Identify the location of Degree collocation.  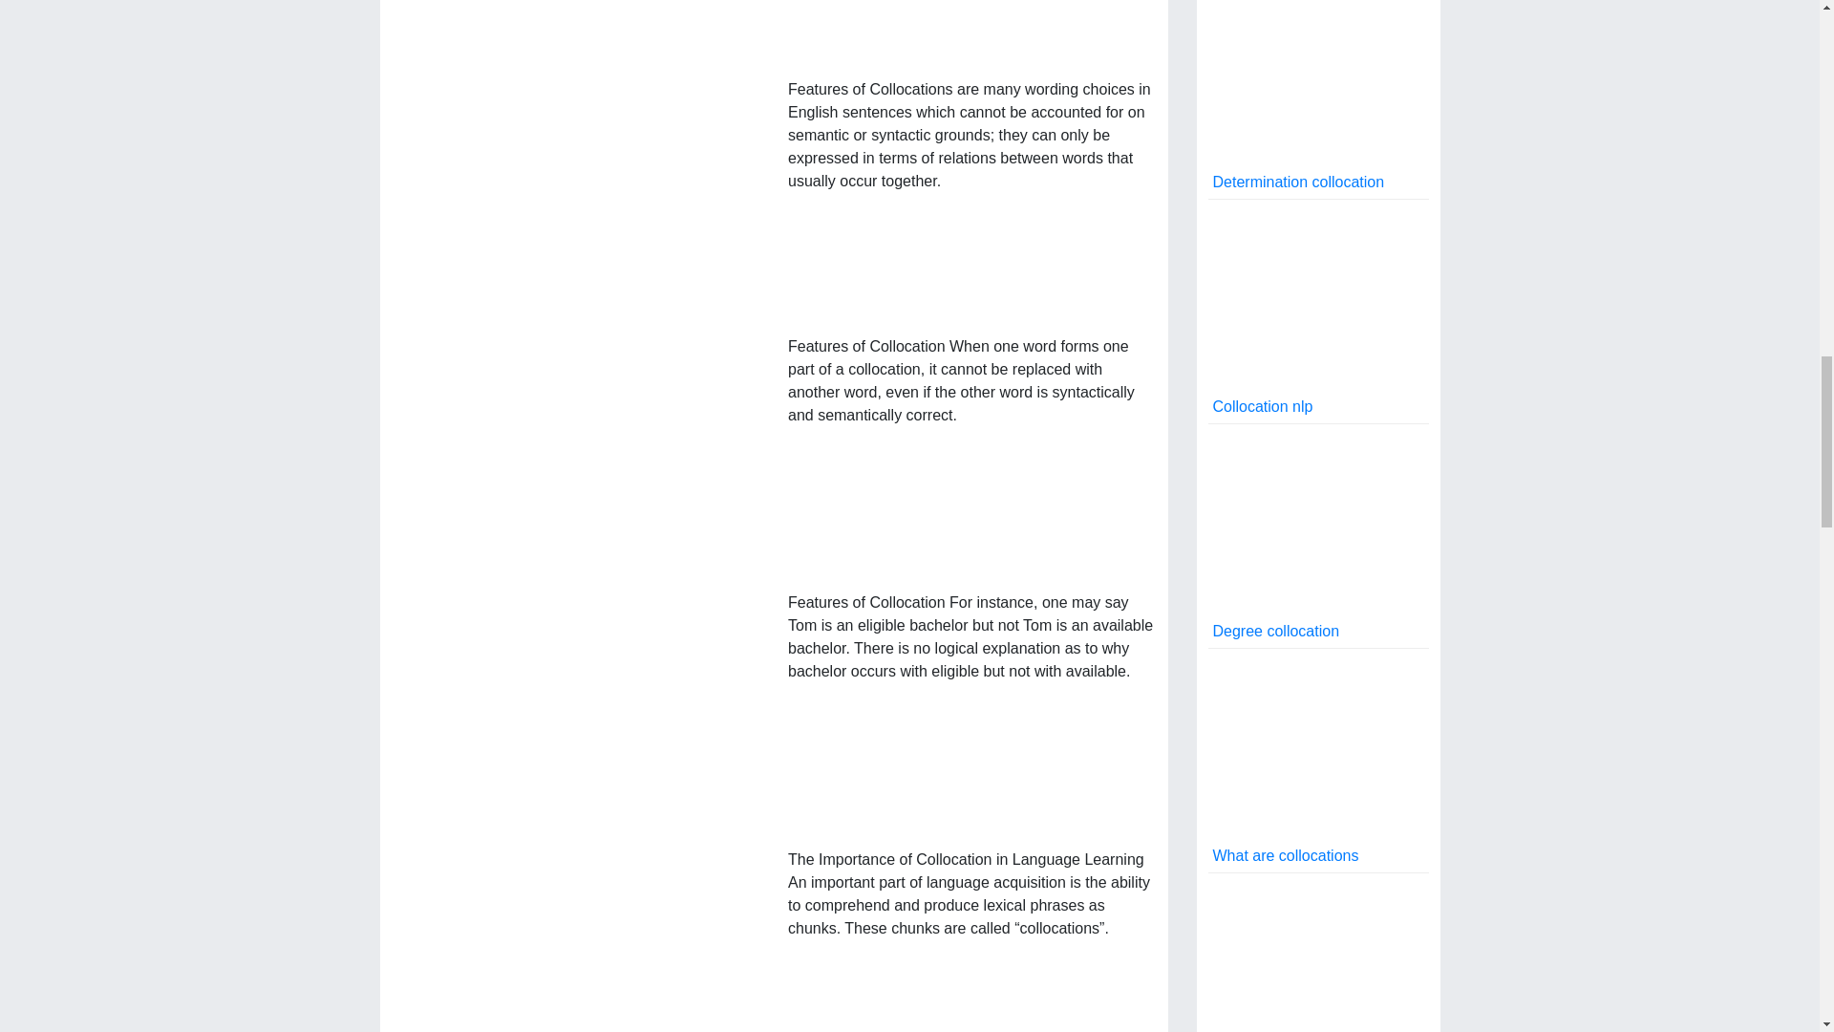
(1317, 536).